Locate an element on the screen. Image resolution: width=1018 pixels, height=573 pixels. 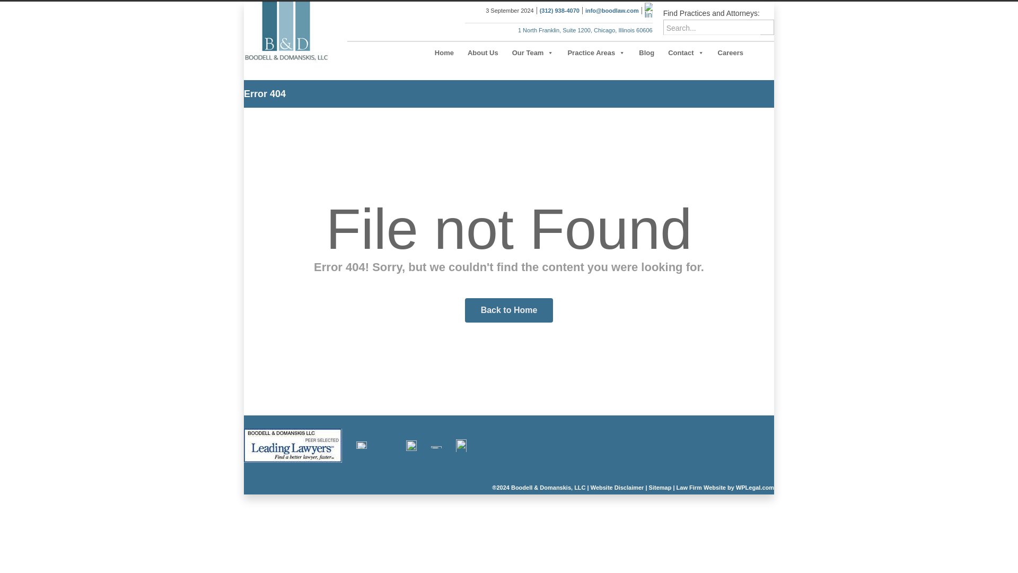
Powered by WordPress Legal Platform is located at coordinates (725, 487).